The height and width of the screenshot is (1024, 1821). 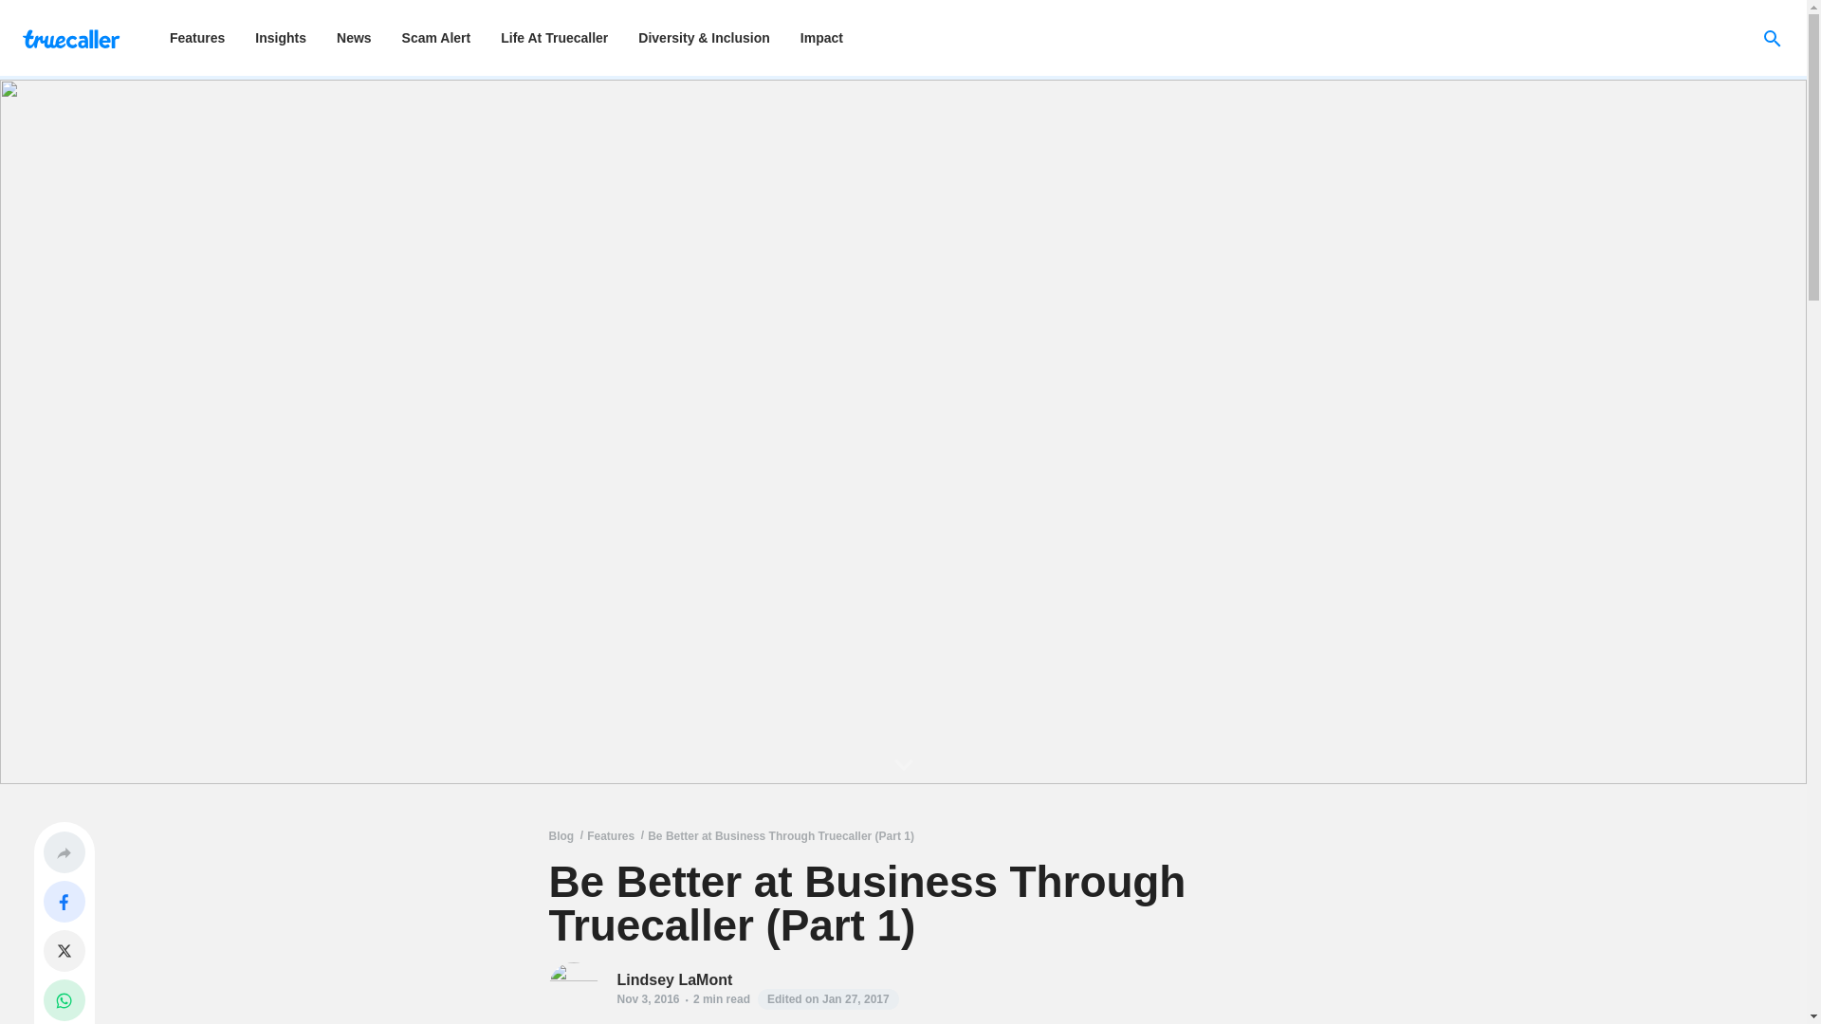 I want to click on Lindsey LaMont, so click(x=757, y=979).